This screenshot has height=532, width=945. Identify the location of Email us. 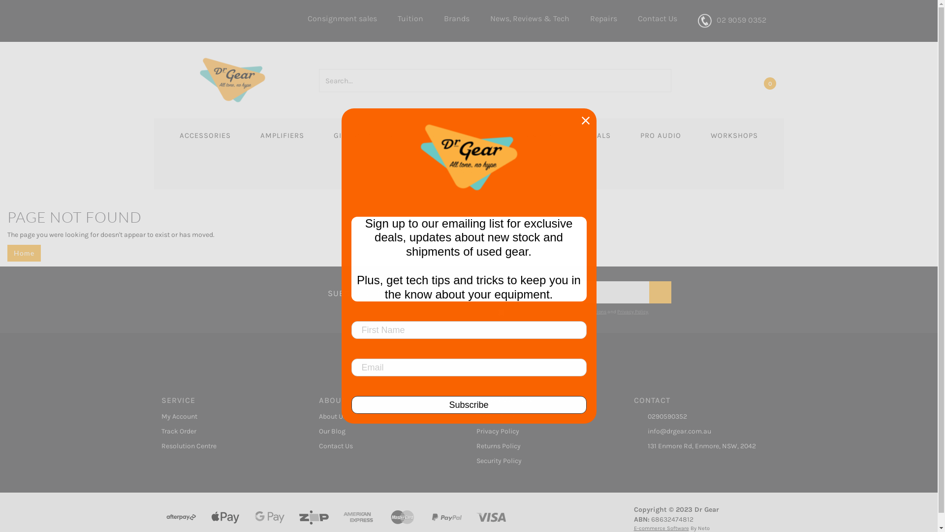
(422, 363).